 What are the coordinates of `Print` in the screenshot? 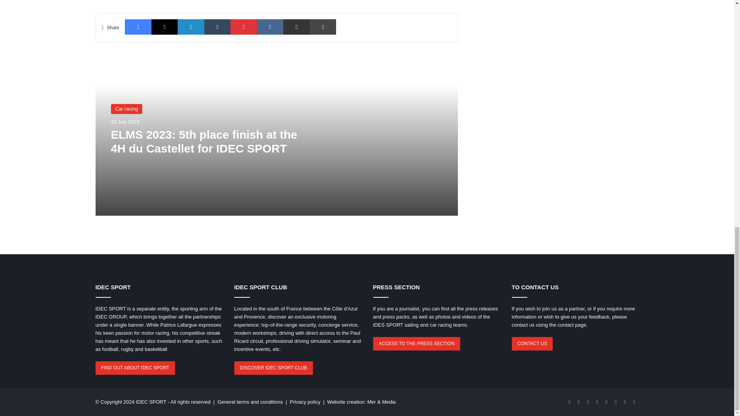 It's located at (323, 27).